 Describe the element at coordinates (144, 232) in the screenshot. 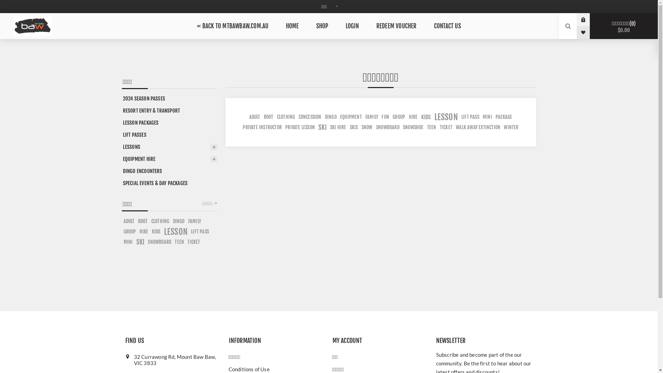

I see `HIRE` at that location.